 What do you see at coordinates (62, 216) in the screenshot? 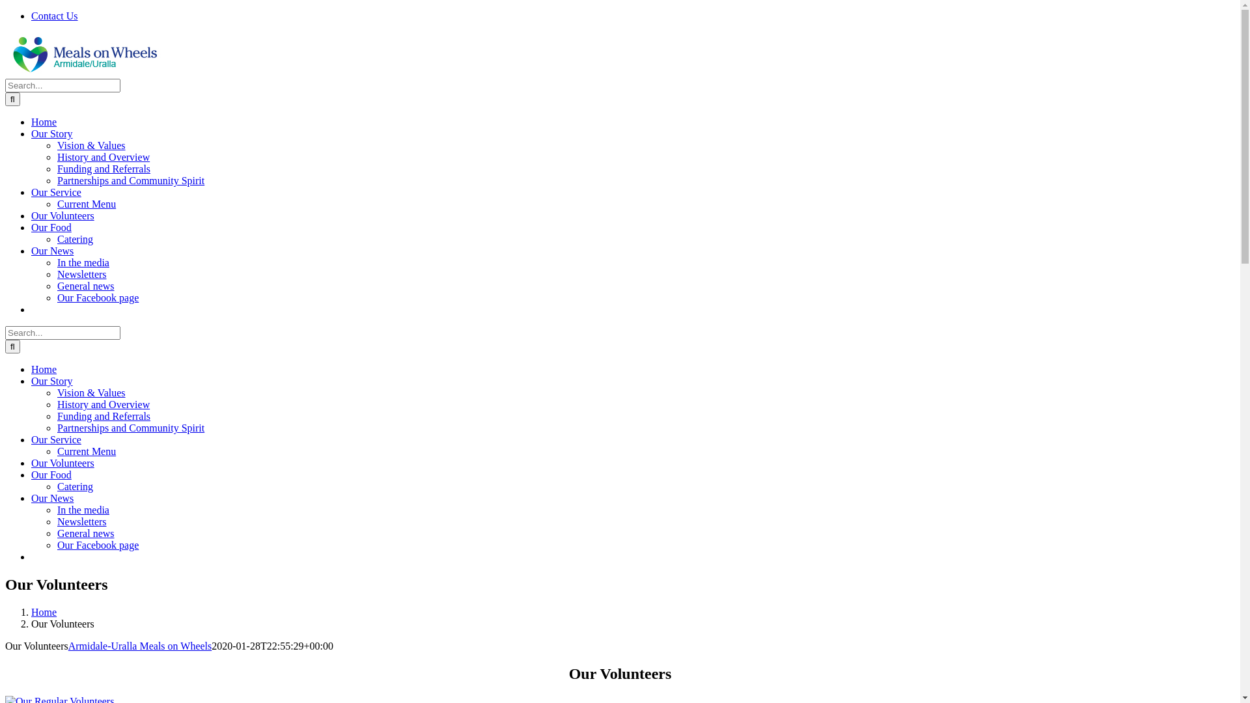
I see `Our Volunteers` at bounding box center [62, 216].